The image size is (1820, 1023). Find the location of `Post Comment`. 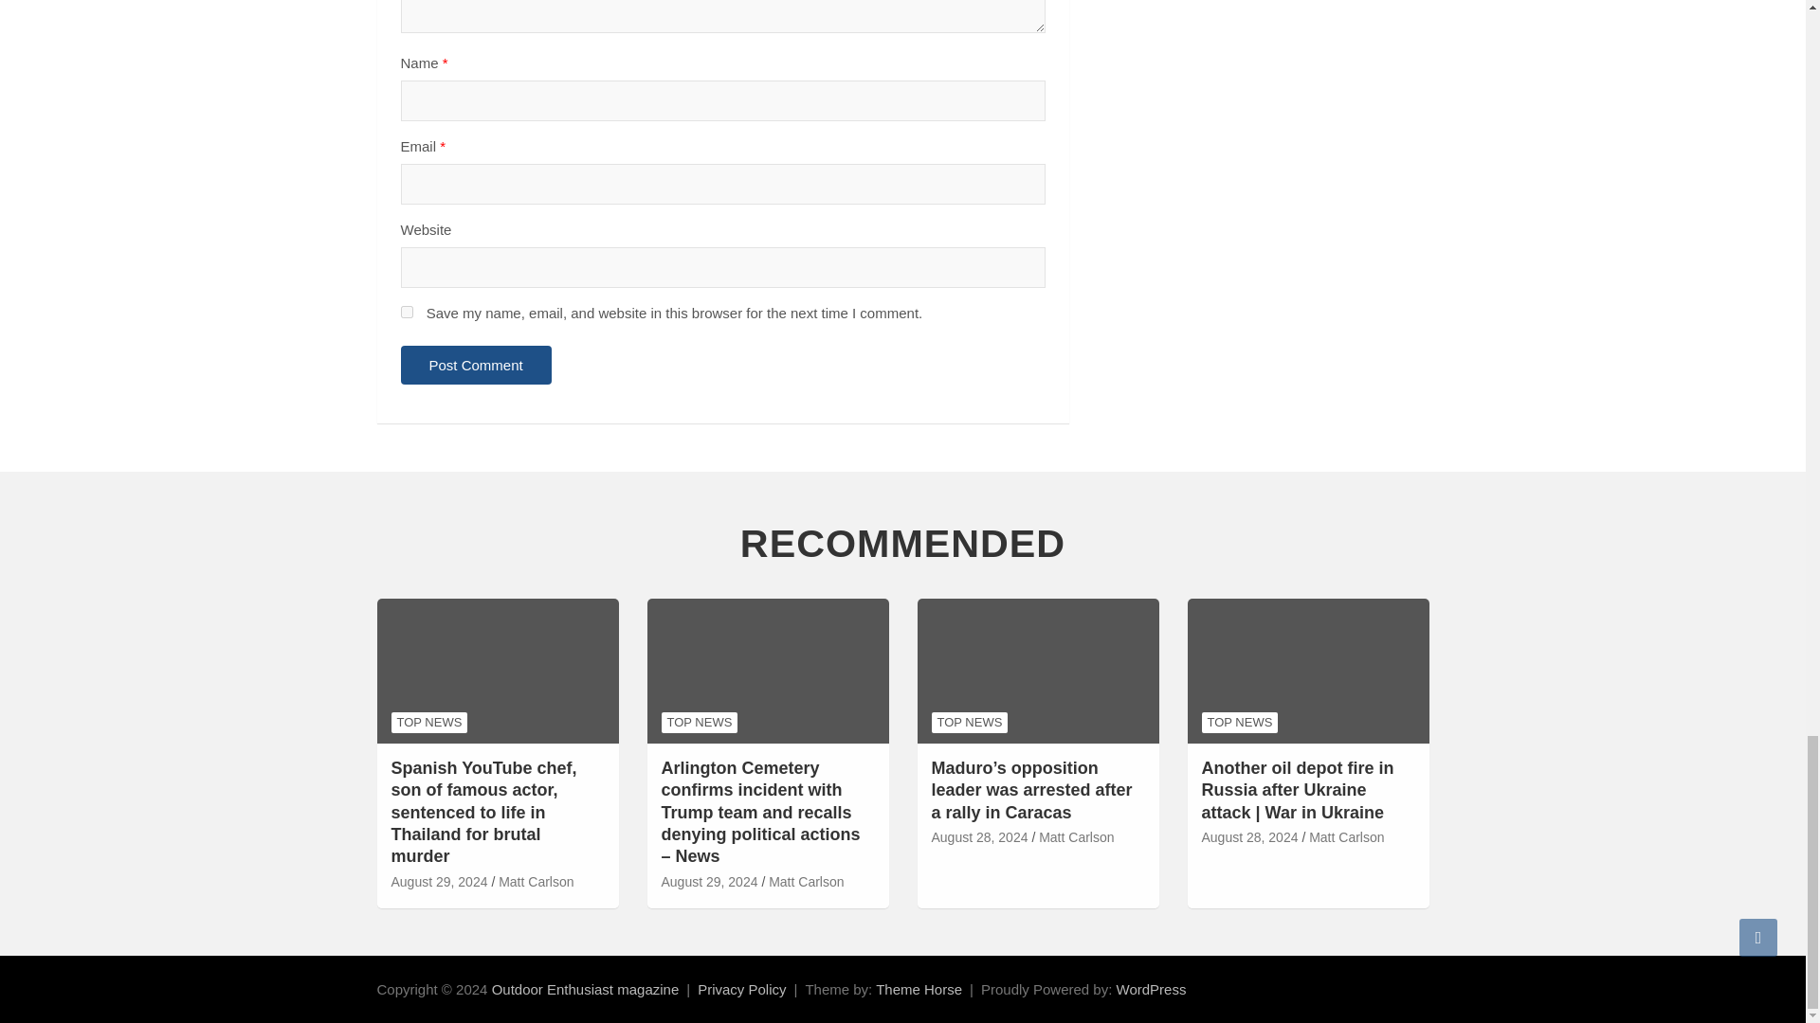

Post Comment is located at coordinates (476, 366).